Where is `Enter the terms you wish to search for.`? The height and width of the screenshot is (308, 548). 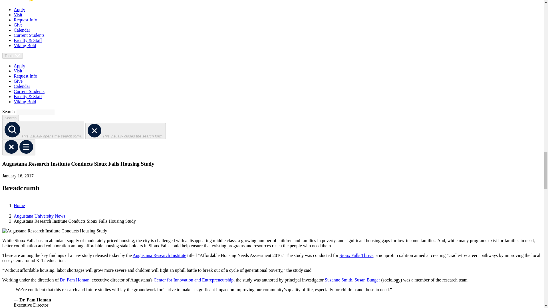
Enter the terms you wish to search for. is located at coordinates (35, 112).